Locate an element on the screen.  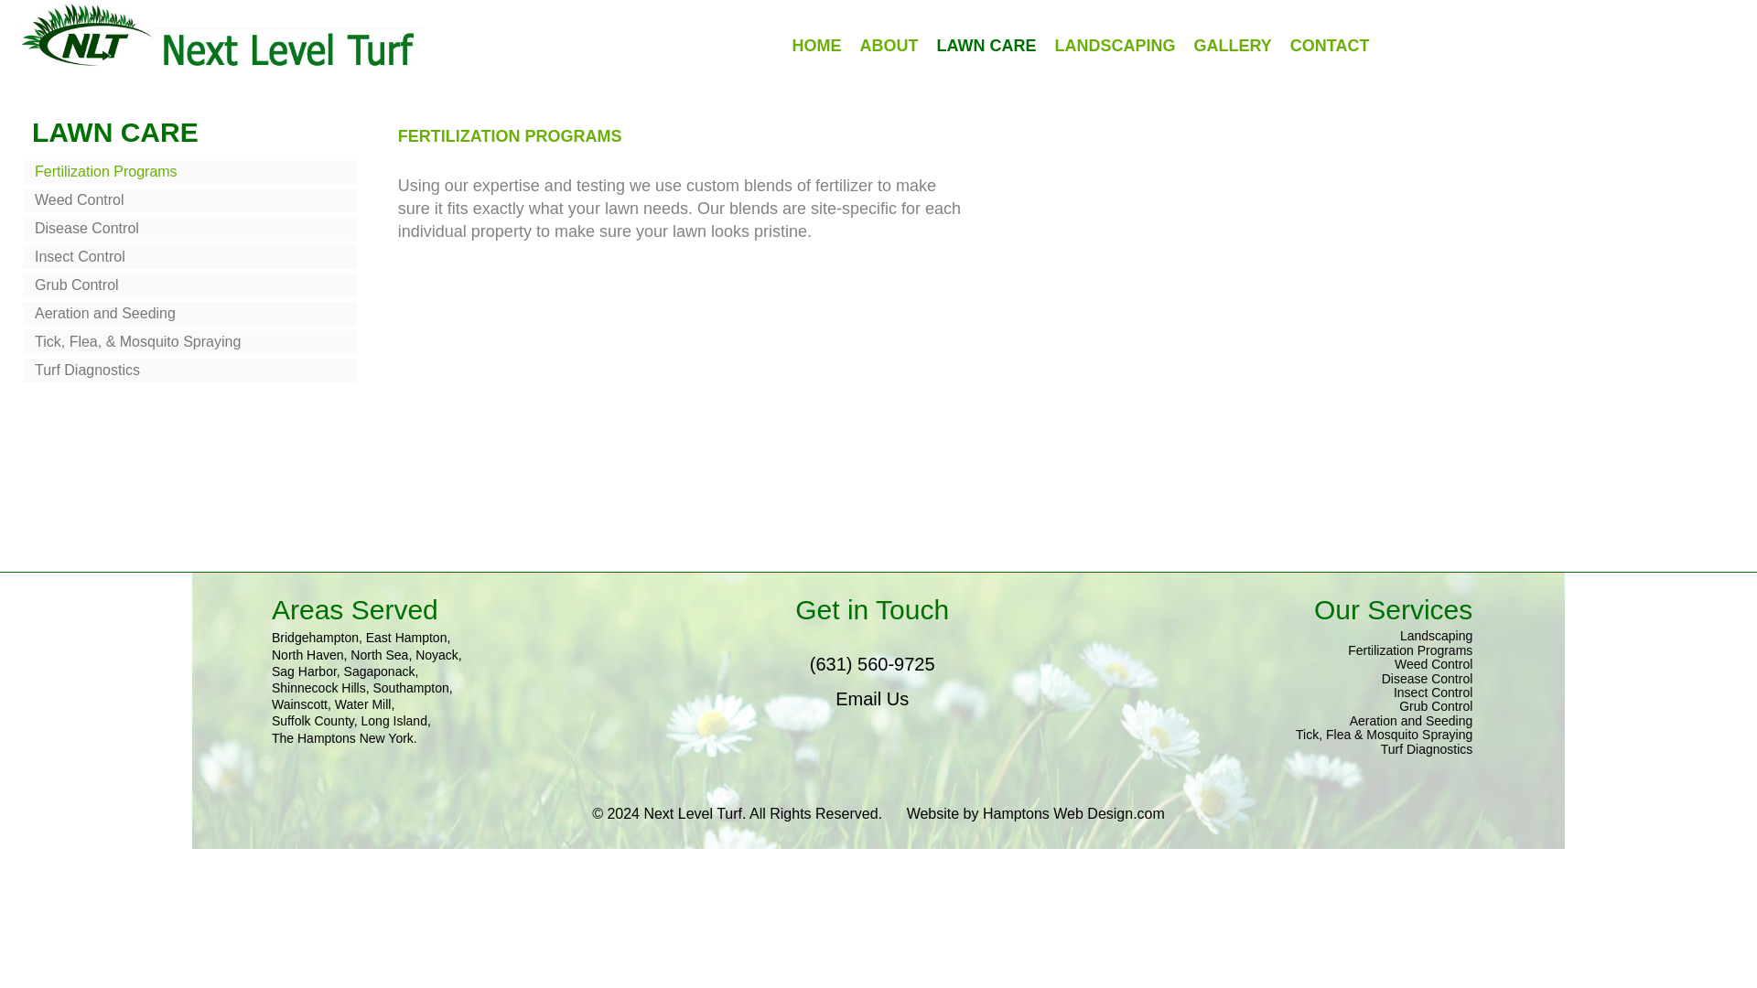
Insect Control is located at coordinates (189, 256).